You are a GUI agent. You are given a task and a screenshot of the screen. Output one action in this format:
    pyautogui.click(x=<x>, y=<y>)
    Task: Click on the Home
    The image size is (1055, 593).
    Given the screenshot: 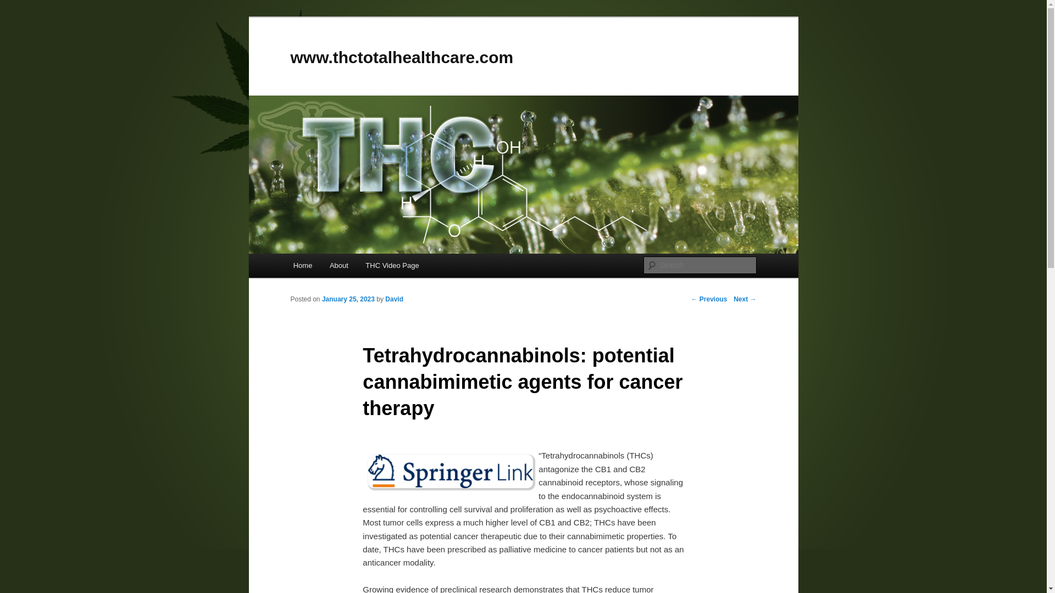 What is the action you would take?
    pyautogui.click(x=302, y=266)
    